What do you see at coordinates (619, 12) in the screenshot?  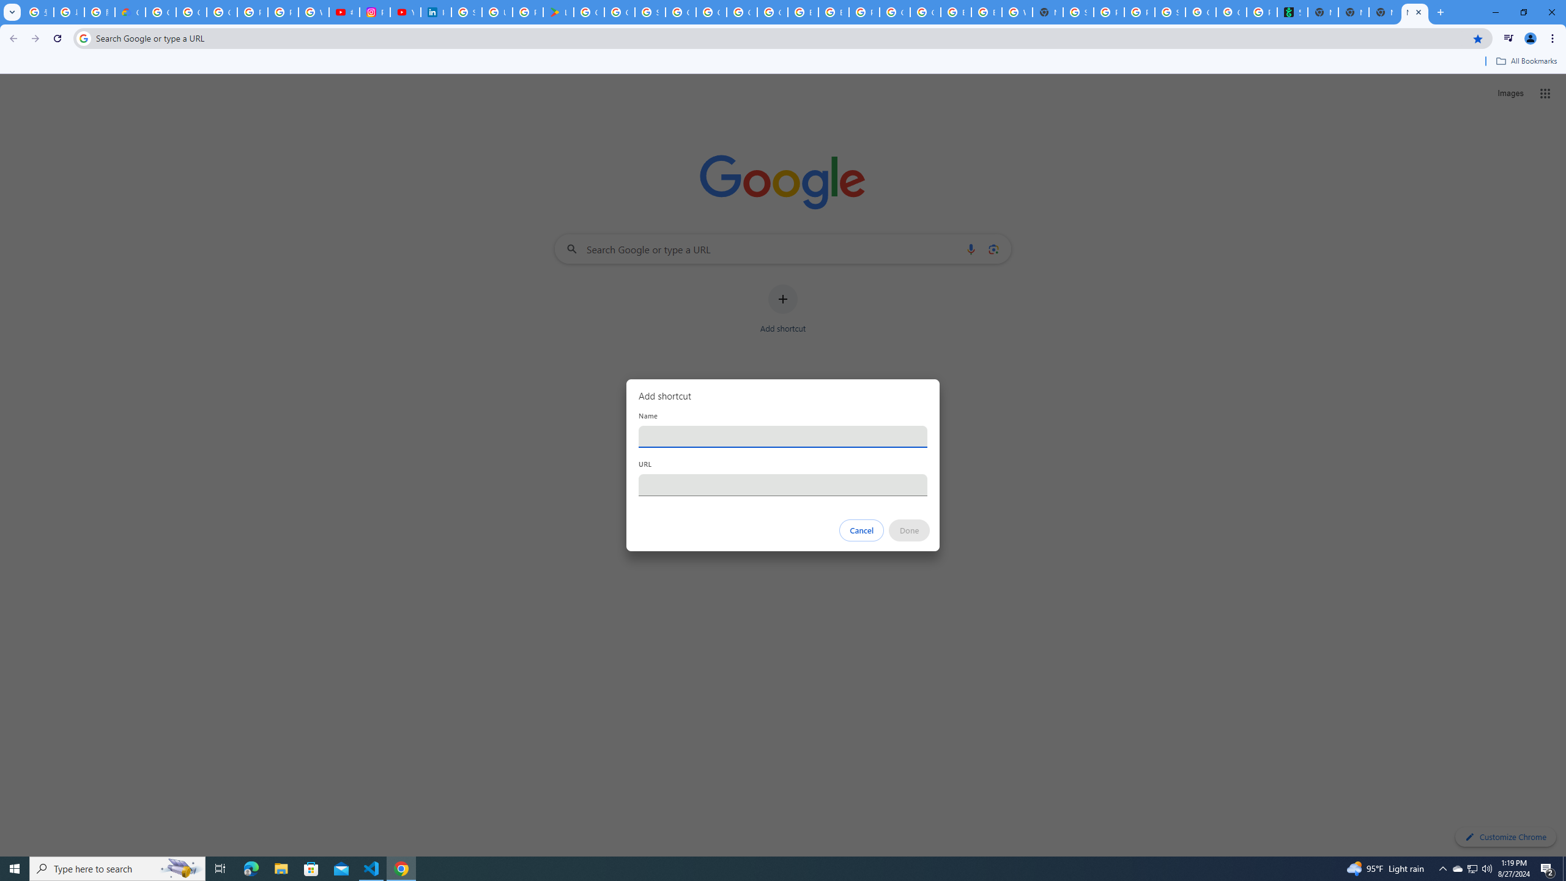 I see `Google Workspace - Specific Terms` at bounding box center [619, 12].